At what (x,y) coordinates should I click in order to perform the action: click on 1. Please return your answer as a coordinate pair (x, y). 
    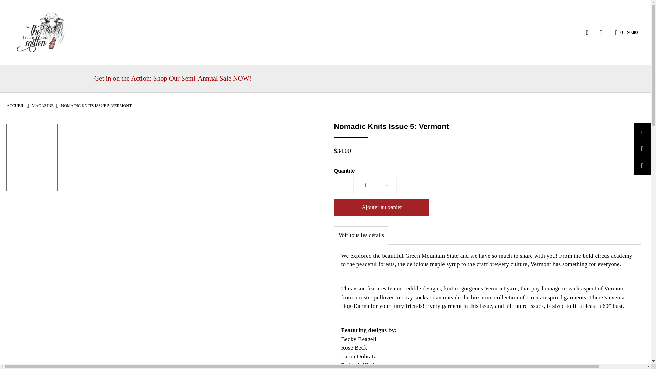
    Looking at the image, I should click on (366, 186).